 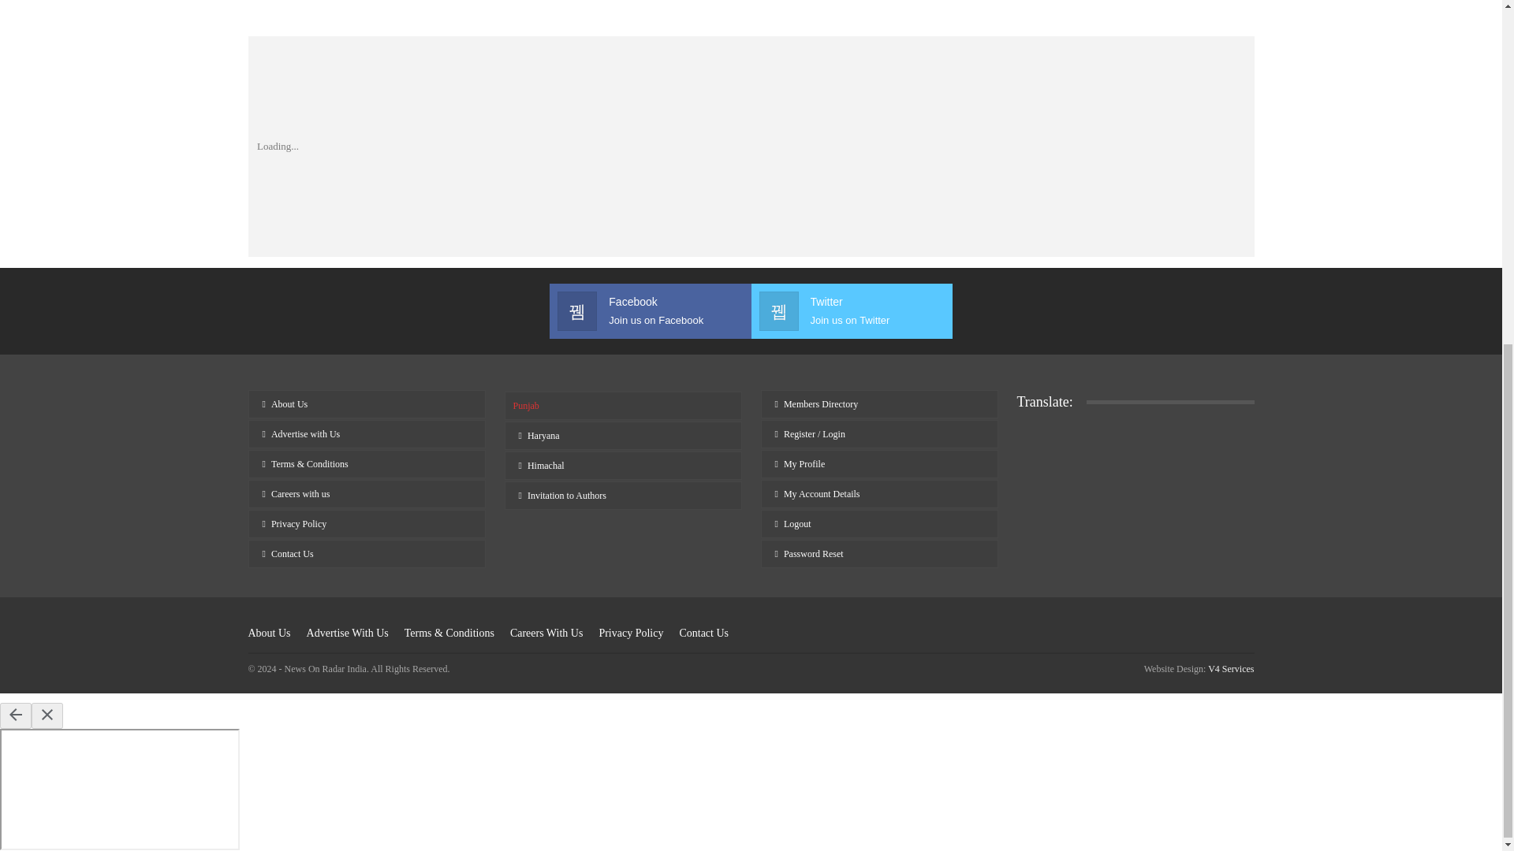 I want to click on Search, so click(x=623, y=482).